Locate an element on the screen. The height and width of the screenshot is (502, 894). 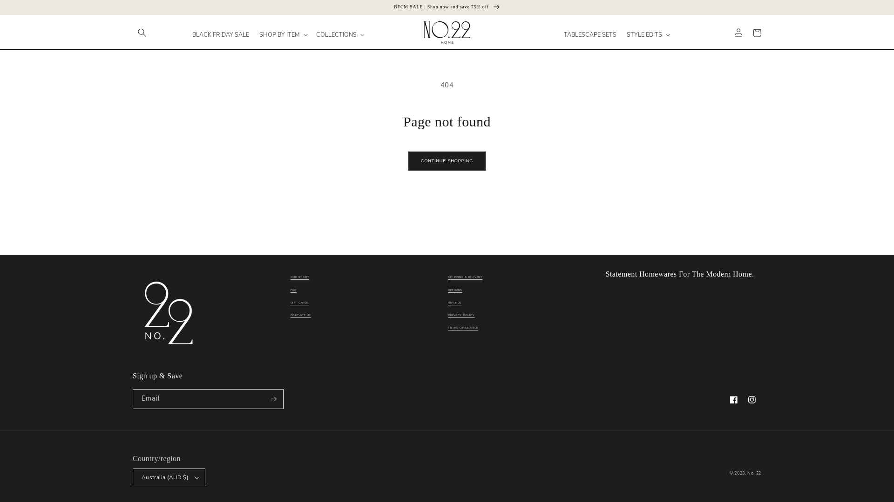
Facebook is located at coordinates (734, 400).